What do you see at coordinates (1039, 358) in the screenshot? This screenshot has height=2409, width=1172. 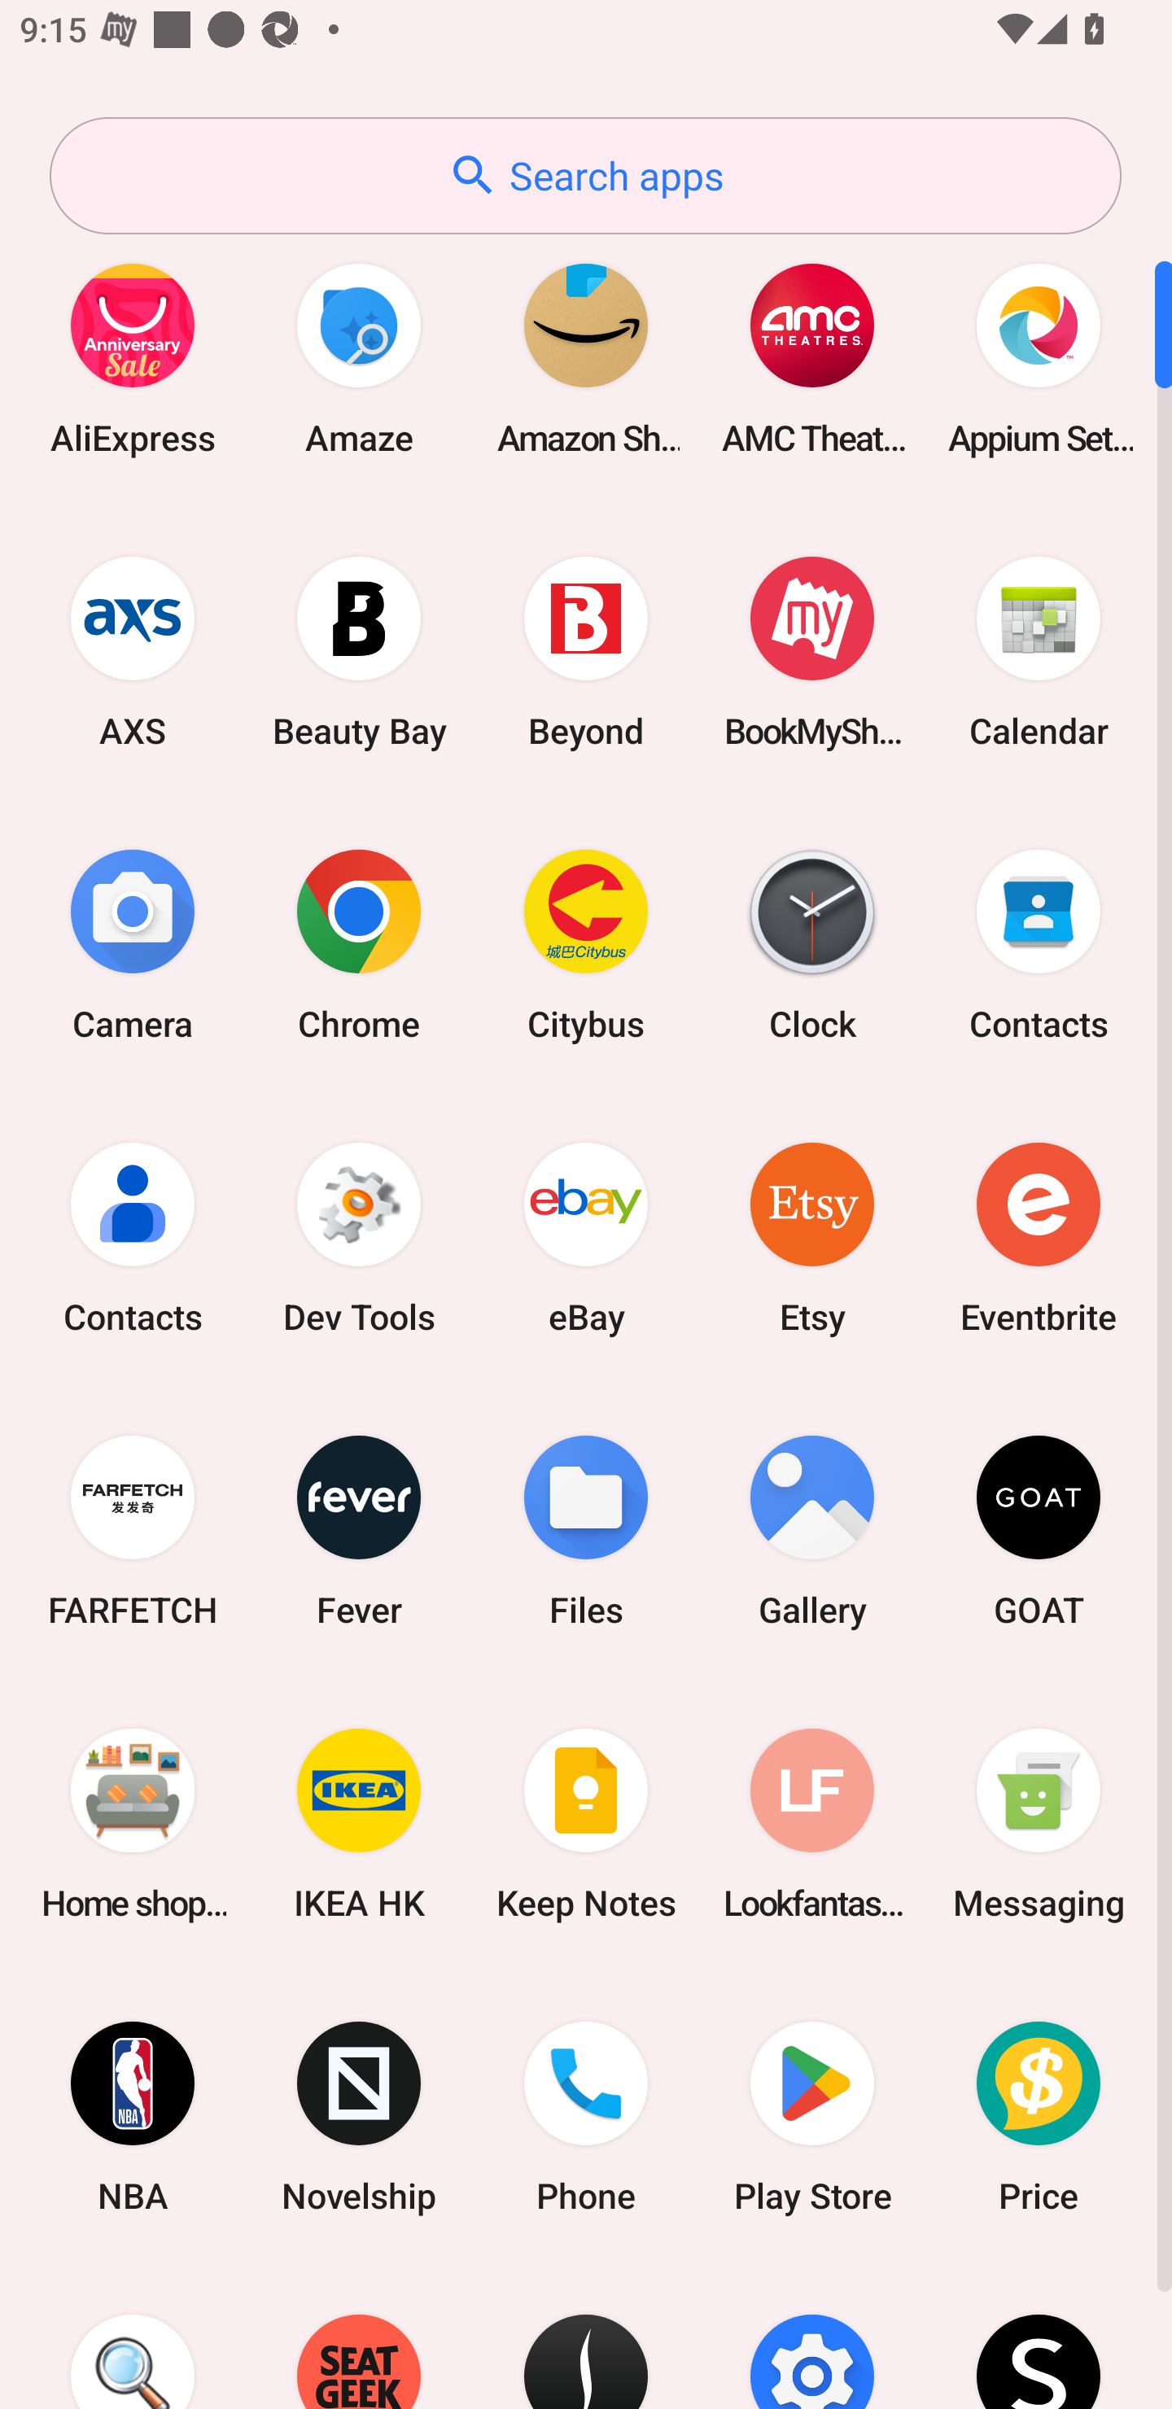 I see `Appium Settings` at bounding box center [1039, 358].